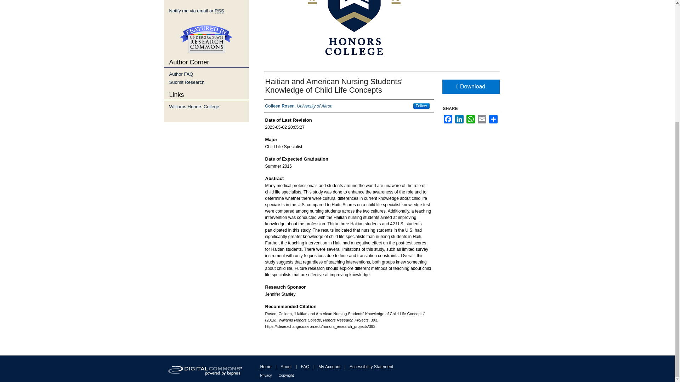  I want to click on Author FAQ, so click(209, 74).